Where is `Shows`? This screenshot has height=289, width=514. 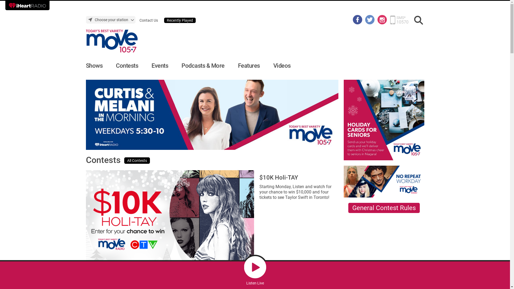 Shows is located at coordinates (94, 66).